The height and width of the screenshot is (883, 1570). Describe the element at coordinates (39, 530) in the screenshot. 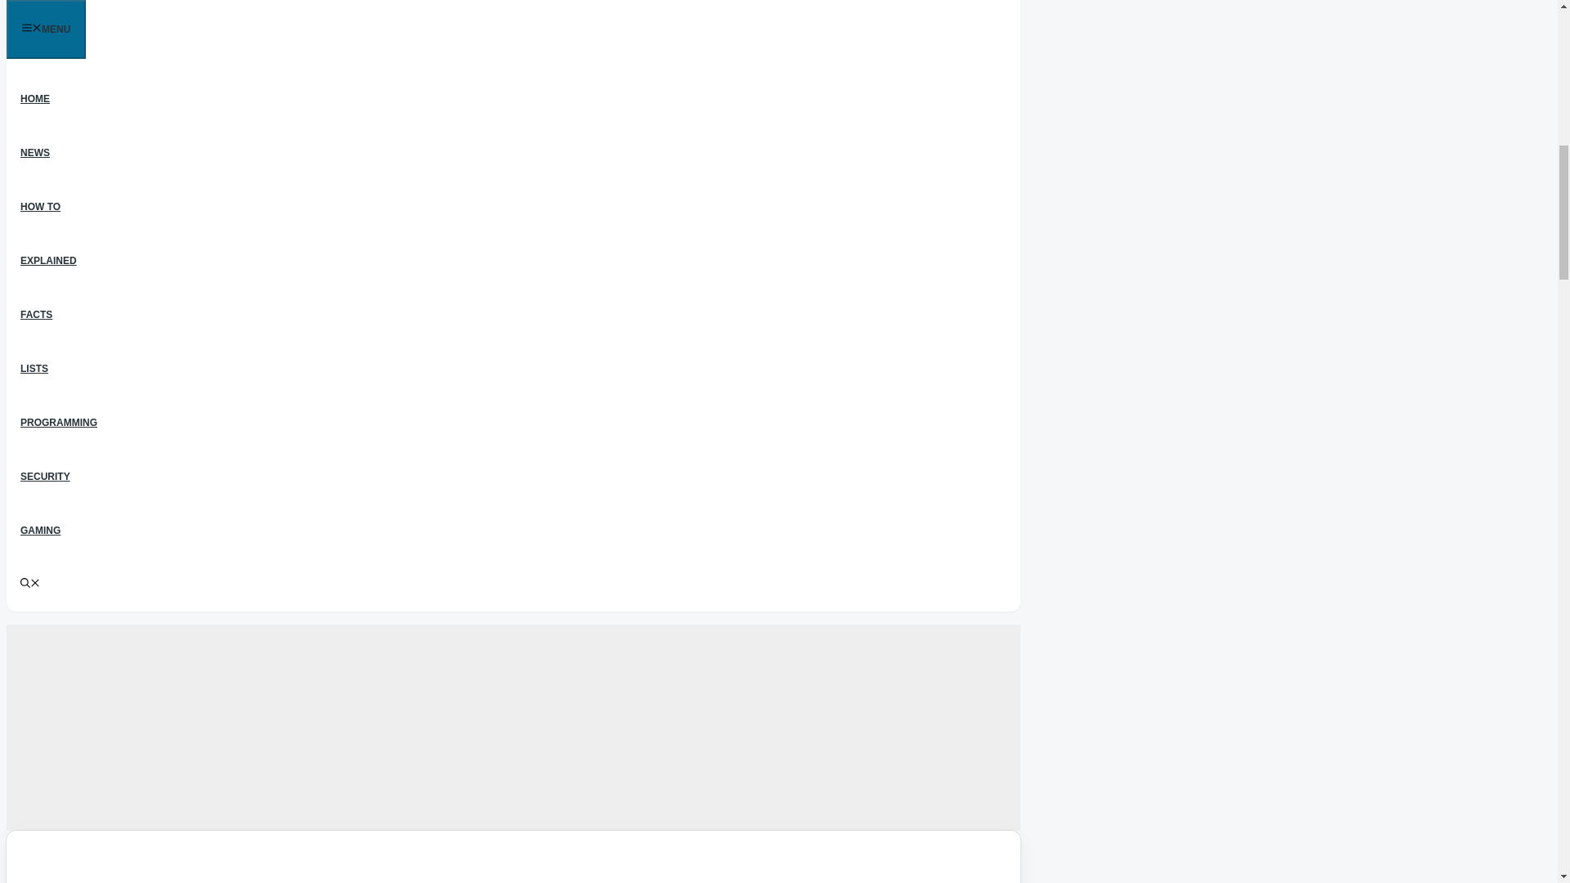

I see `GAMING` at that location.